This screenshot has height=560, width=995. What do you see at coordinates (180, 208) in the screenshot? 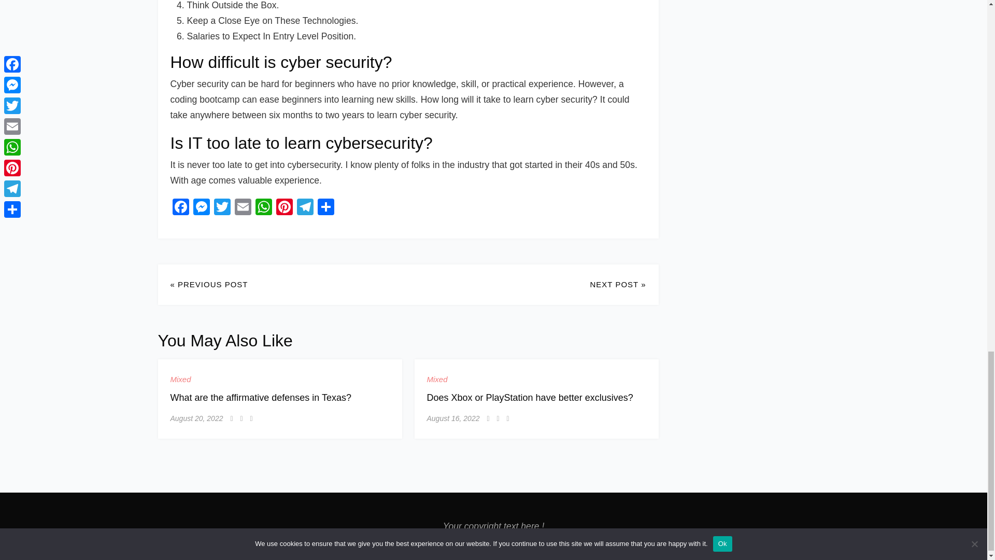
I see `Facebook` at bounding box center [180, 208].